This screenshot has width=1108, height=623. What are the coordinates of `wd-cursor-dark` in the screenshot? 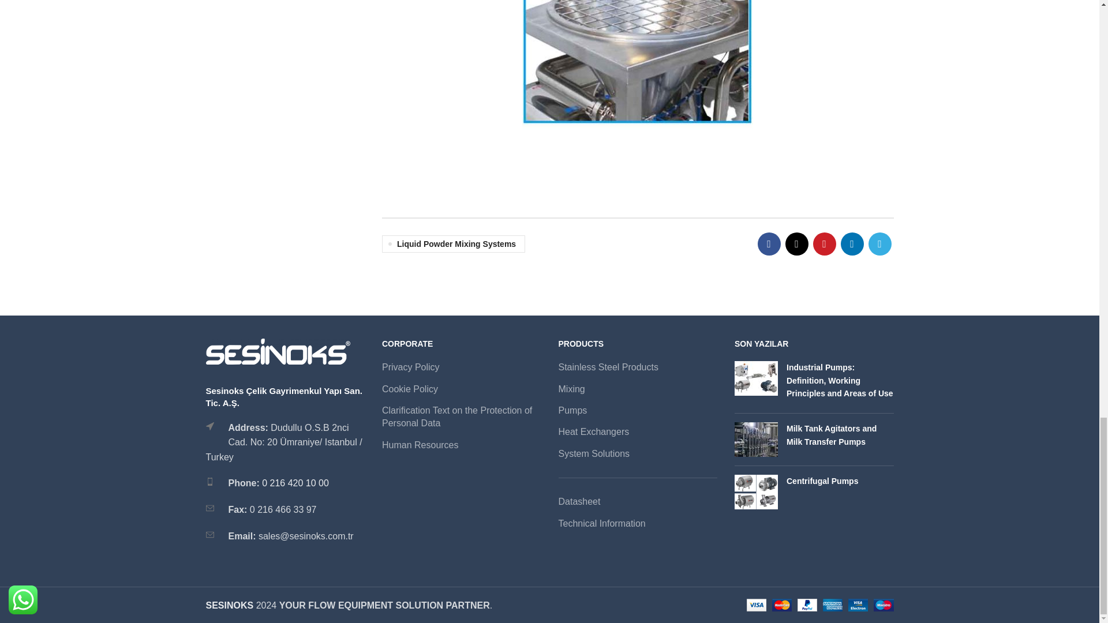 It's located at (209, 426).